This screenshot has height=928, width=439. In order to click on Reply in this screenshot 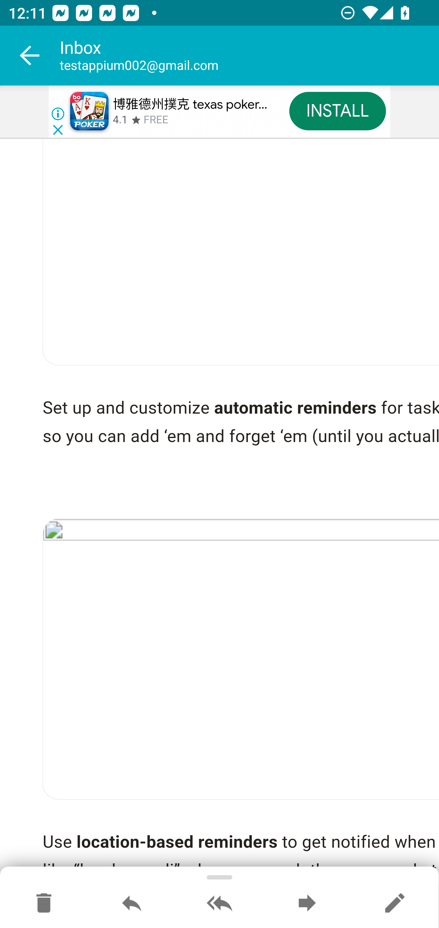, I will do `click(132, 904)`.